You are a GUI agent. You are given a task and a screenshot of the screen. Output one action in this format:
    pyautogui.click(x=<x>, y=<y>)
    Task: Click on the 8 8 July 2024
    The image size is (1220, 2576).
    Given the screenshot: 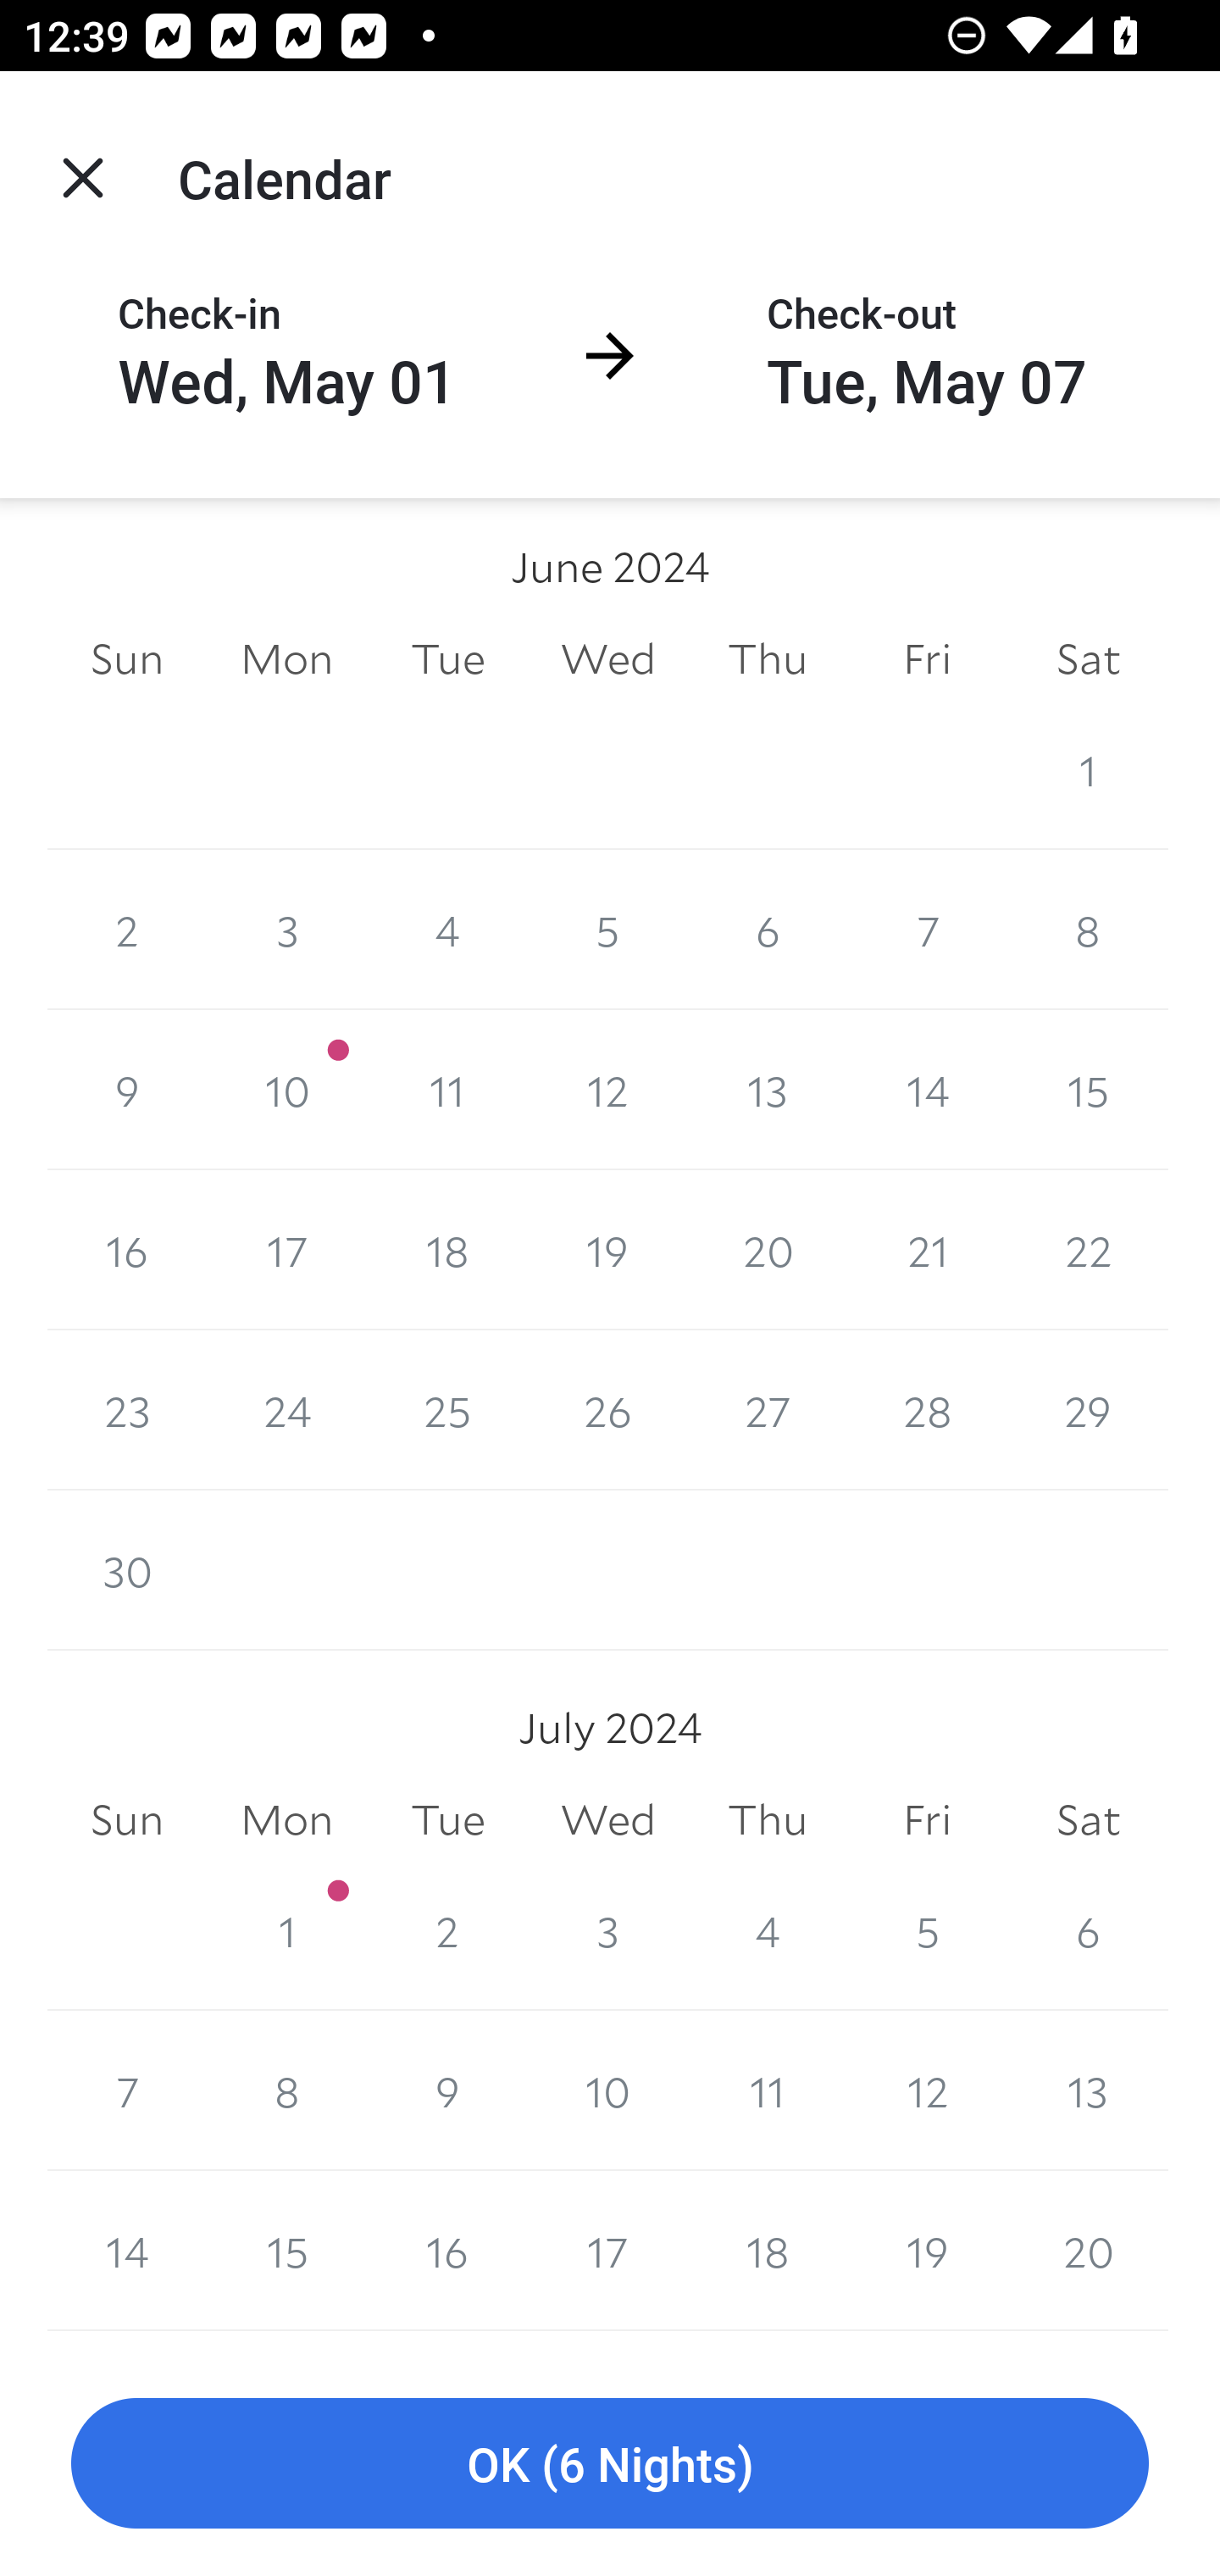 What is the action you would take?
    pyautogui.click(x=286, y=2091)
    